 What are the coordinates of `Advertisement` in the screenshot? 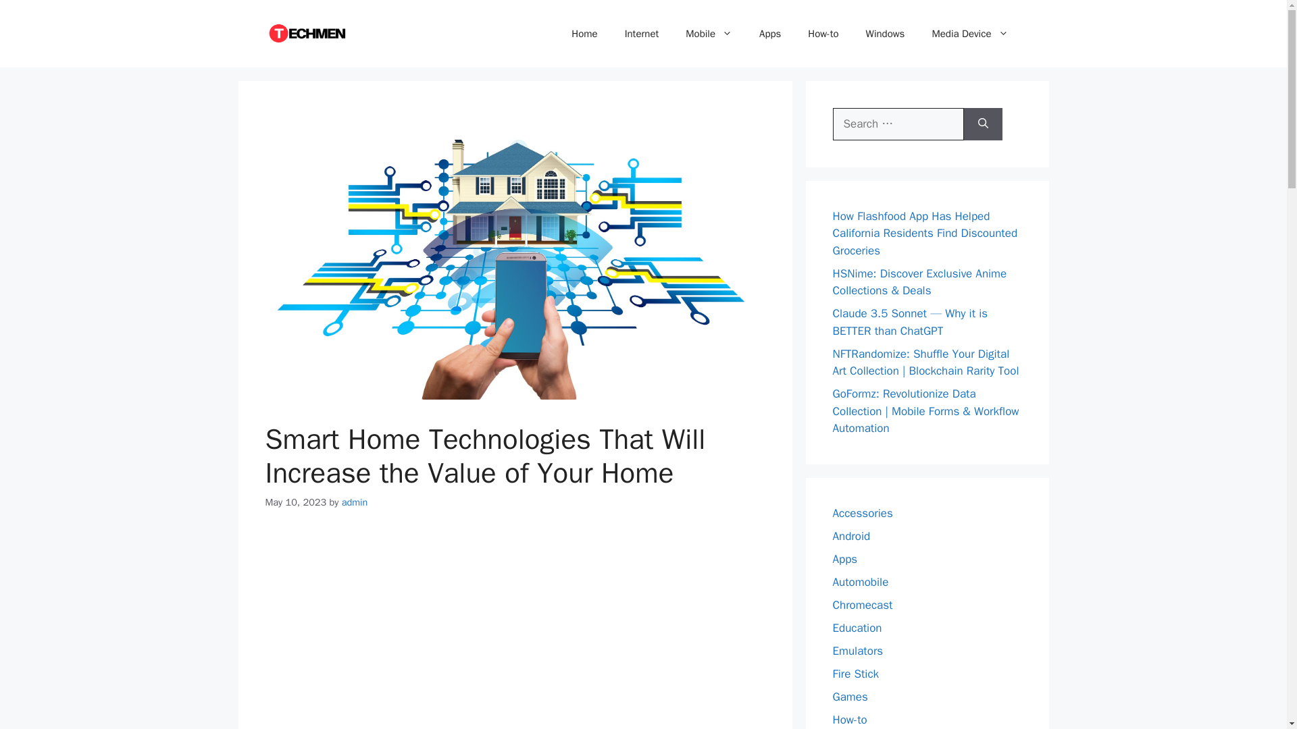 It's located at (515, 628).